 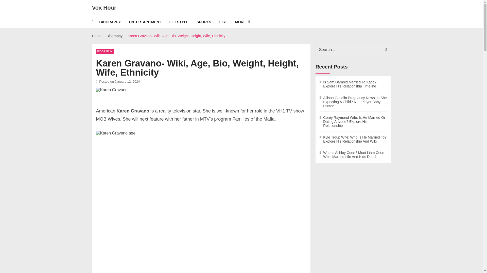 I want to click on Biography, so click(x=115, y=36).